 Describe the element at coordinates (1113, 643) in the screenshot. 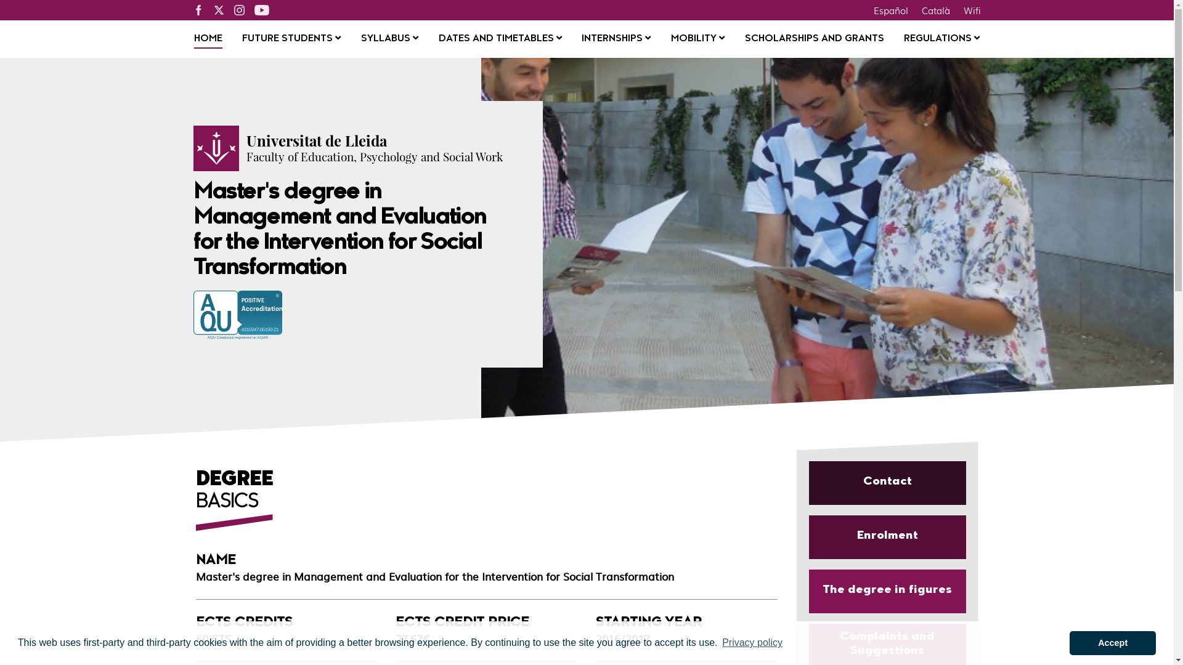

I see `Accept` at that location.